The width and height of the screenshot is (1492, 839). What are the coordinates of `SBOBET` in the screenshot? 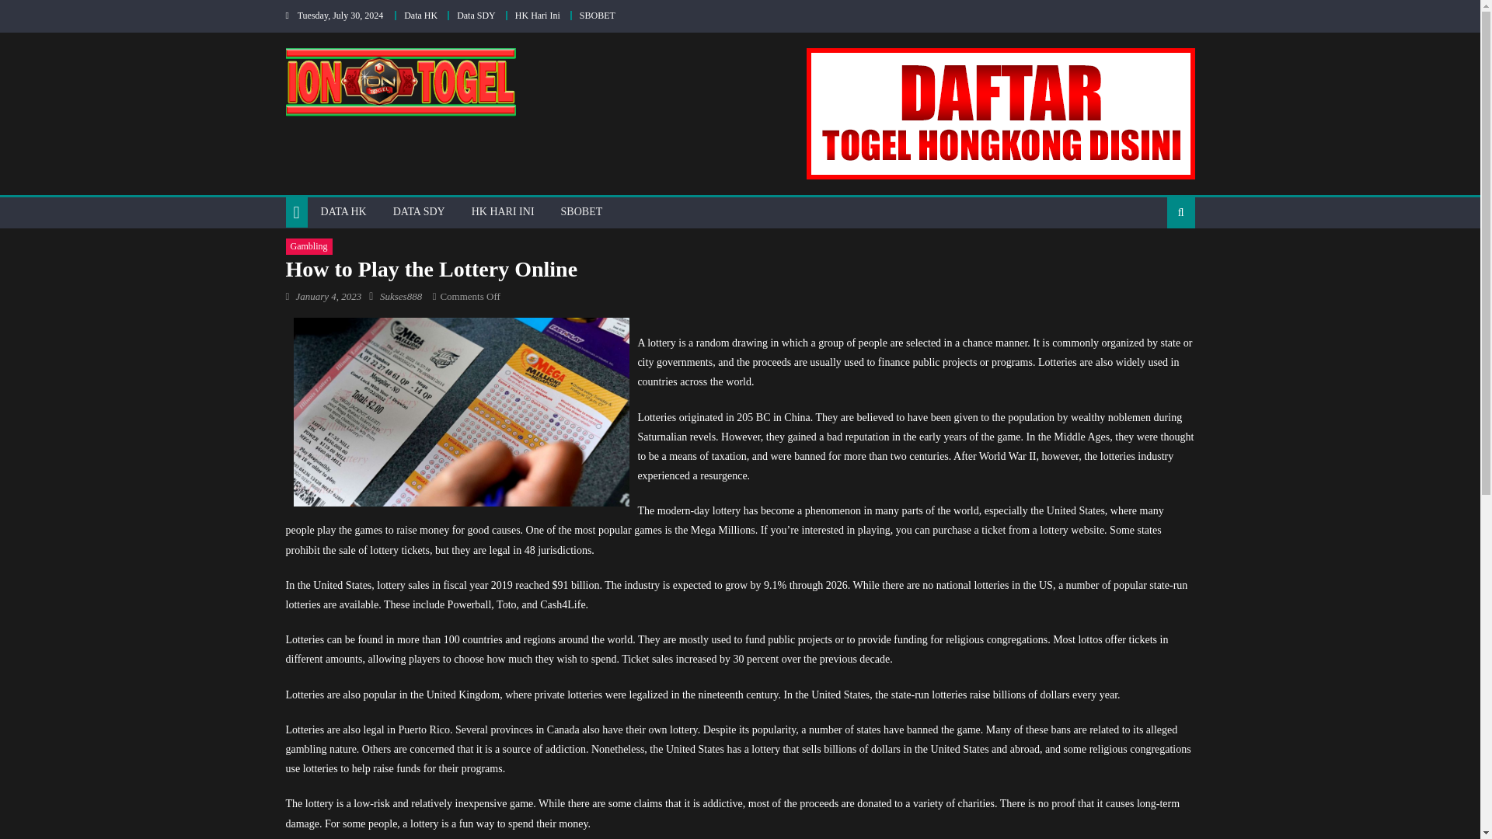 It's located at (581, 211).